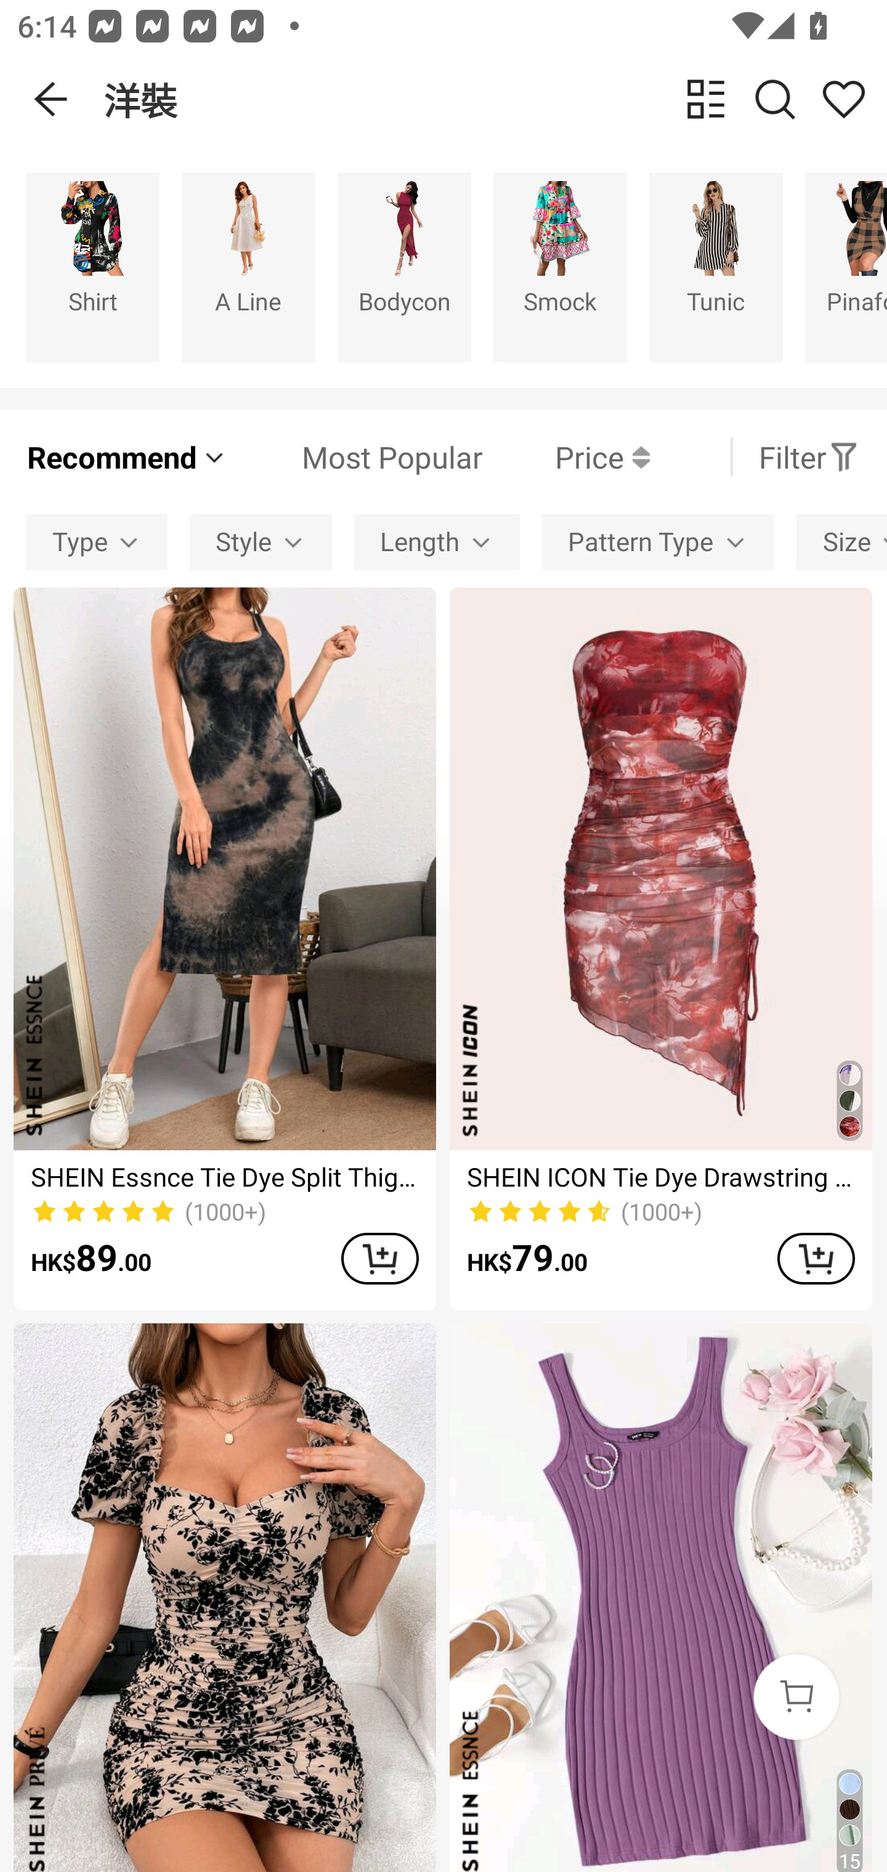 Image resolution: width=887 pixels, height=1872 pixels. Describe the element at coordinates (249, 266) in the screenshot. I see `A Line` at that location.